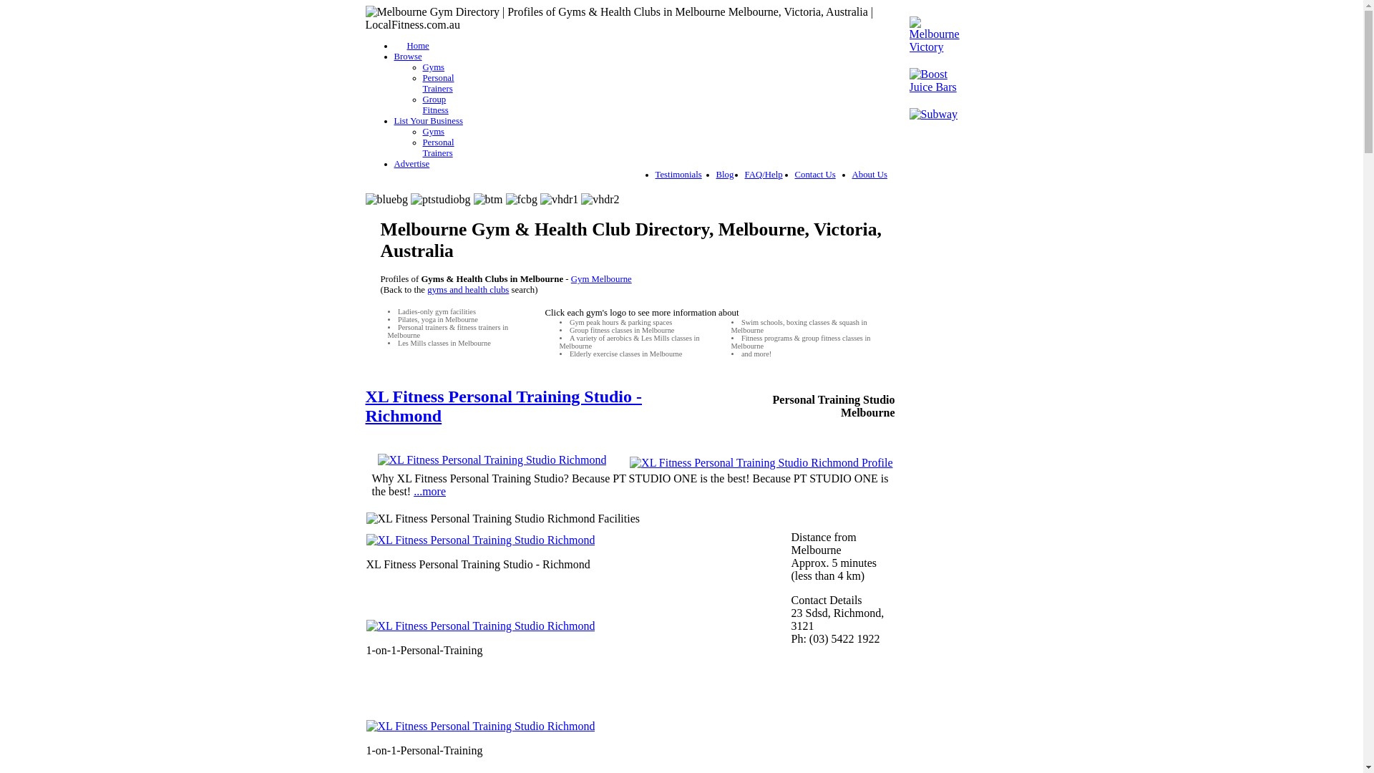 The height and width of the screenshot is (773, 1374). What do you see at coordinates (408, 57) in the screenshot?
I see `Browse` at bounding box center [408, 57].